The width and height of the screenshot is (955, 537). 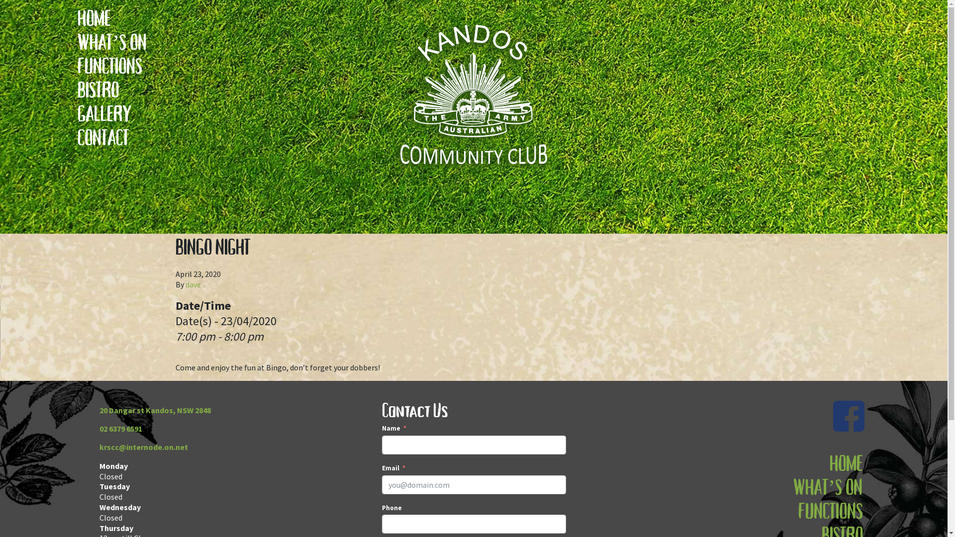 What do you see at coordinates (121, 429) in the screenshot?
I see `02 6379 6591` at bounding box center [121, 429].